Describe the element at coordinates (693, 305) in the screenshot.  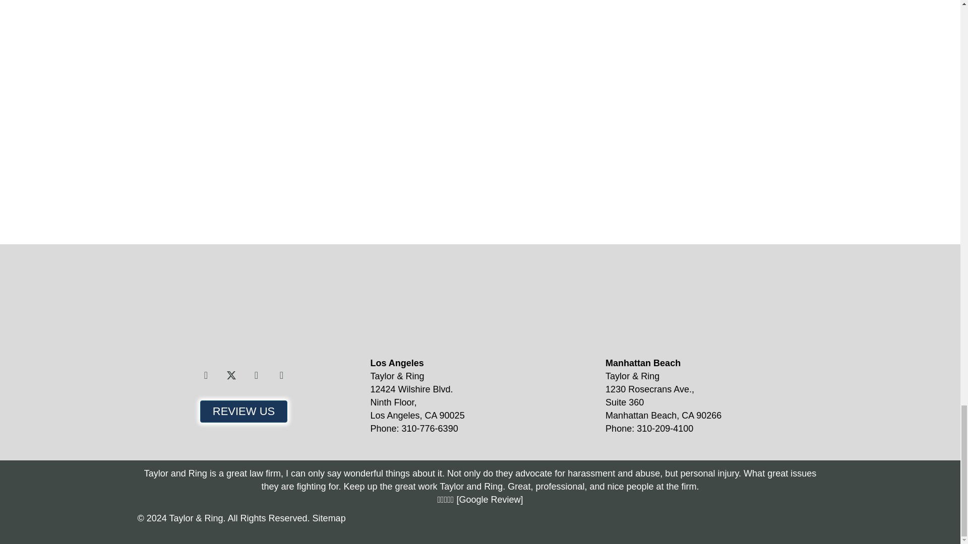
I see `Manhattan Beach` at that location.